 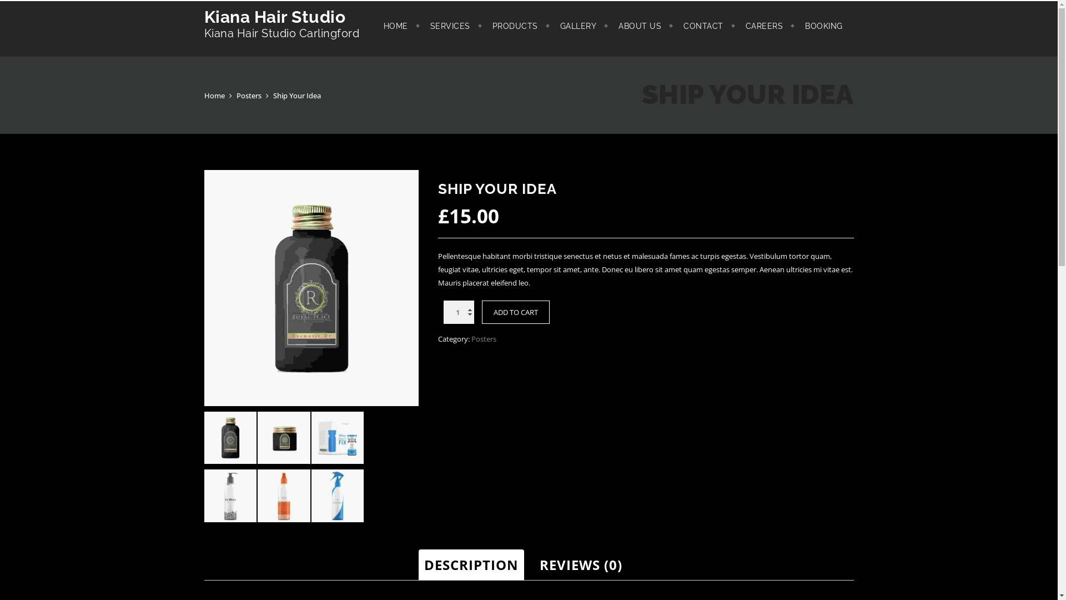 What do you see at coordinates (311, 288) in the screenshot?
I see `7` at bounding box center [311, 288].